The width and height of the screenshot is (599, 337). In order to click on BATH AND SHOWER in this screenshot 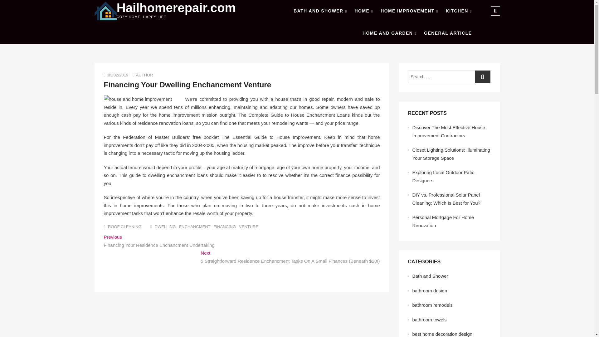, I will do `click(320, 11)`.